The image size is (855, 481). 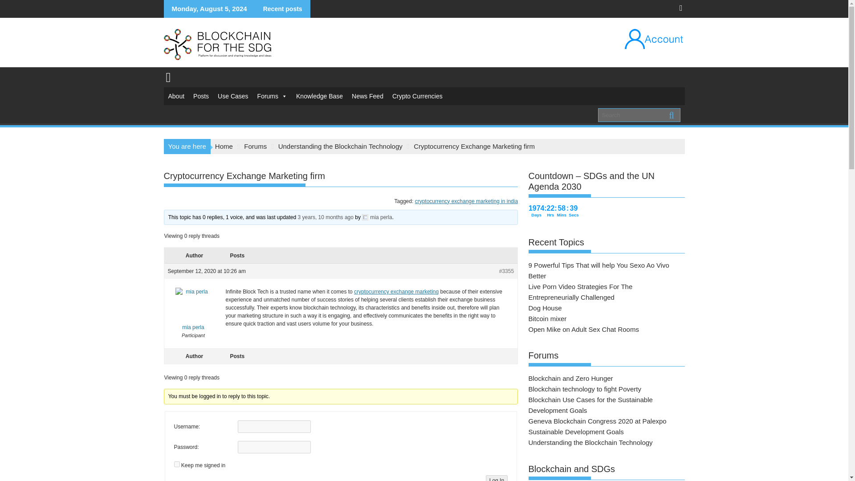 What do you see at coordinates (597, 421) in the screenshot?
I see `Geneva Blockchain Congress 2020 at Palexpo` at bounding box center [597, 421].